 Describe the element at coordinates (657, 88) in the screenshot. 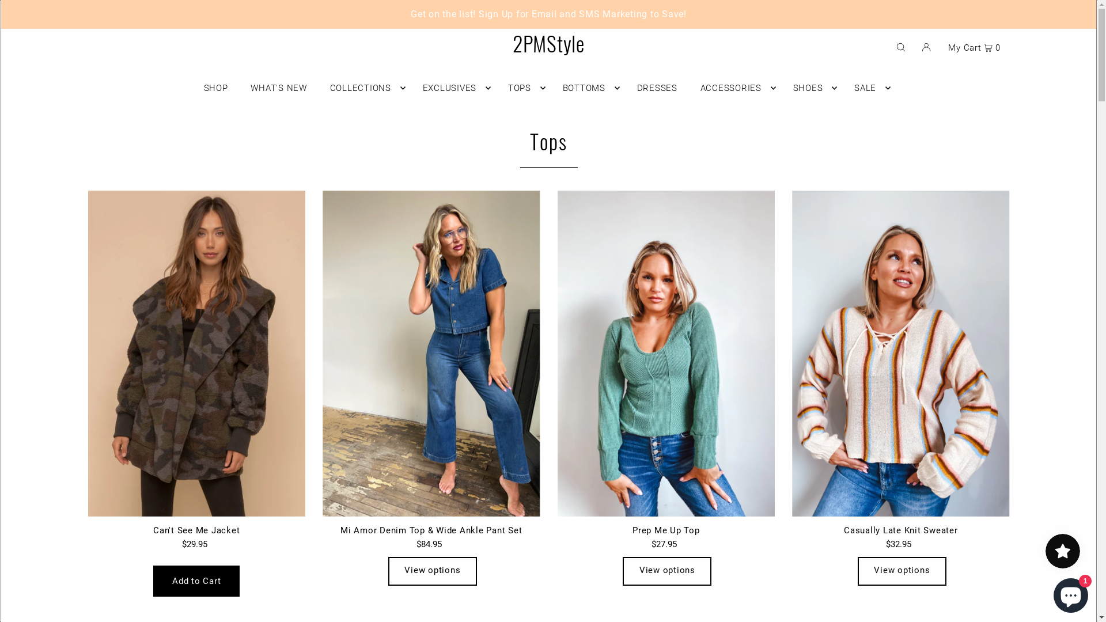

I see `DRESSES` at that location.